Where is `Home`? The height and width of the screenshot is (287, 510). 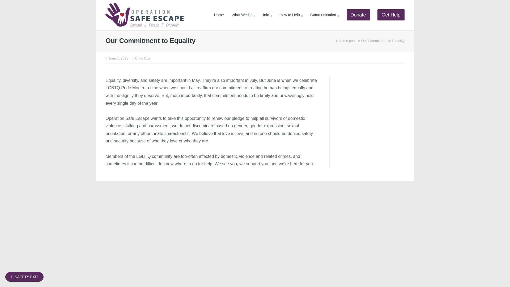
Home is located at coordinates (341, 40).